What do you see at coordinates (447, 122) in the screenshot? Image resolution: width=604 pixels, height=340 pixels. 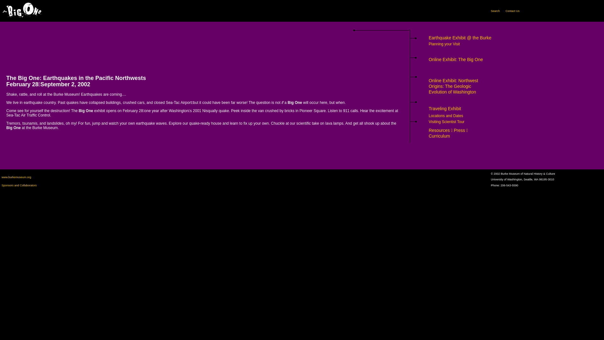 I see `Visiting Scientist Tour` at bounding box center [447, 122].